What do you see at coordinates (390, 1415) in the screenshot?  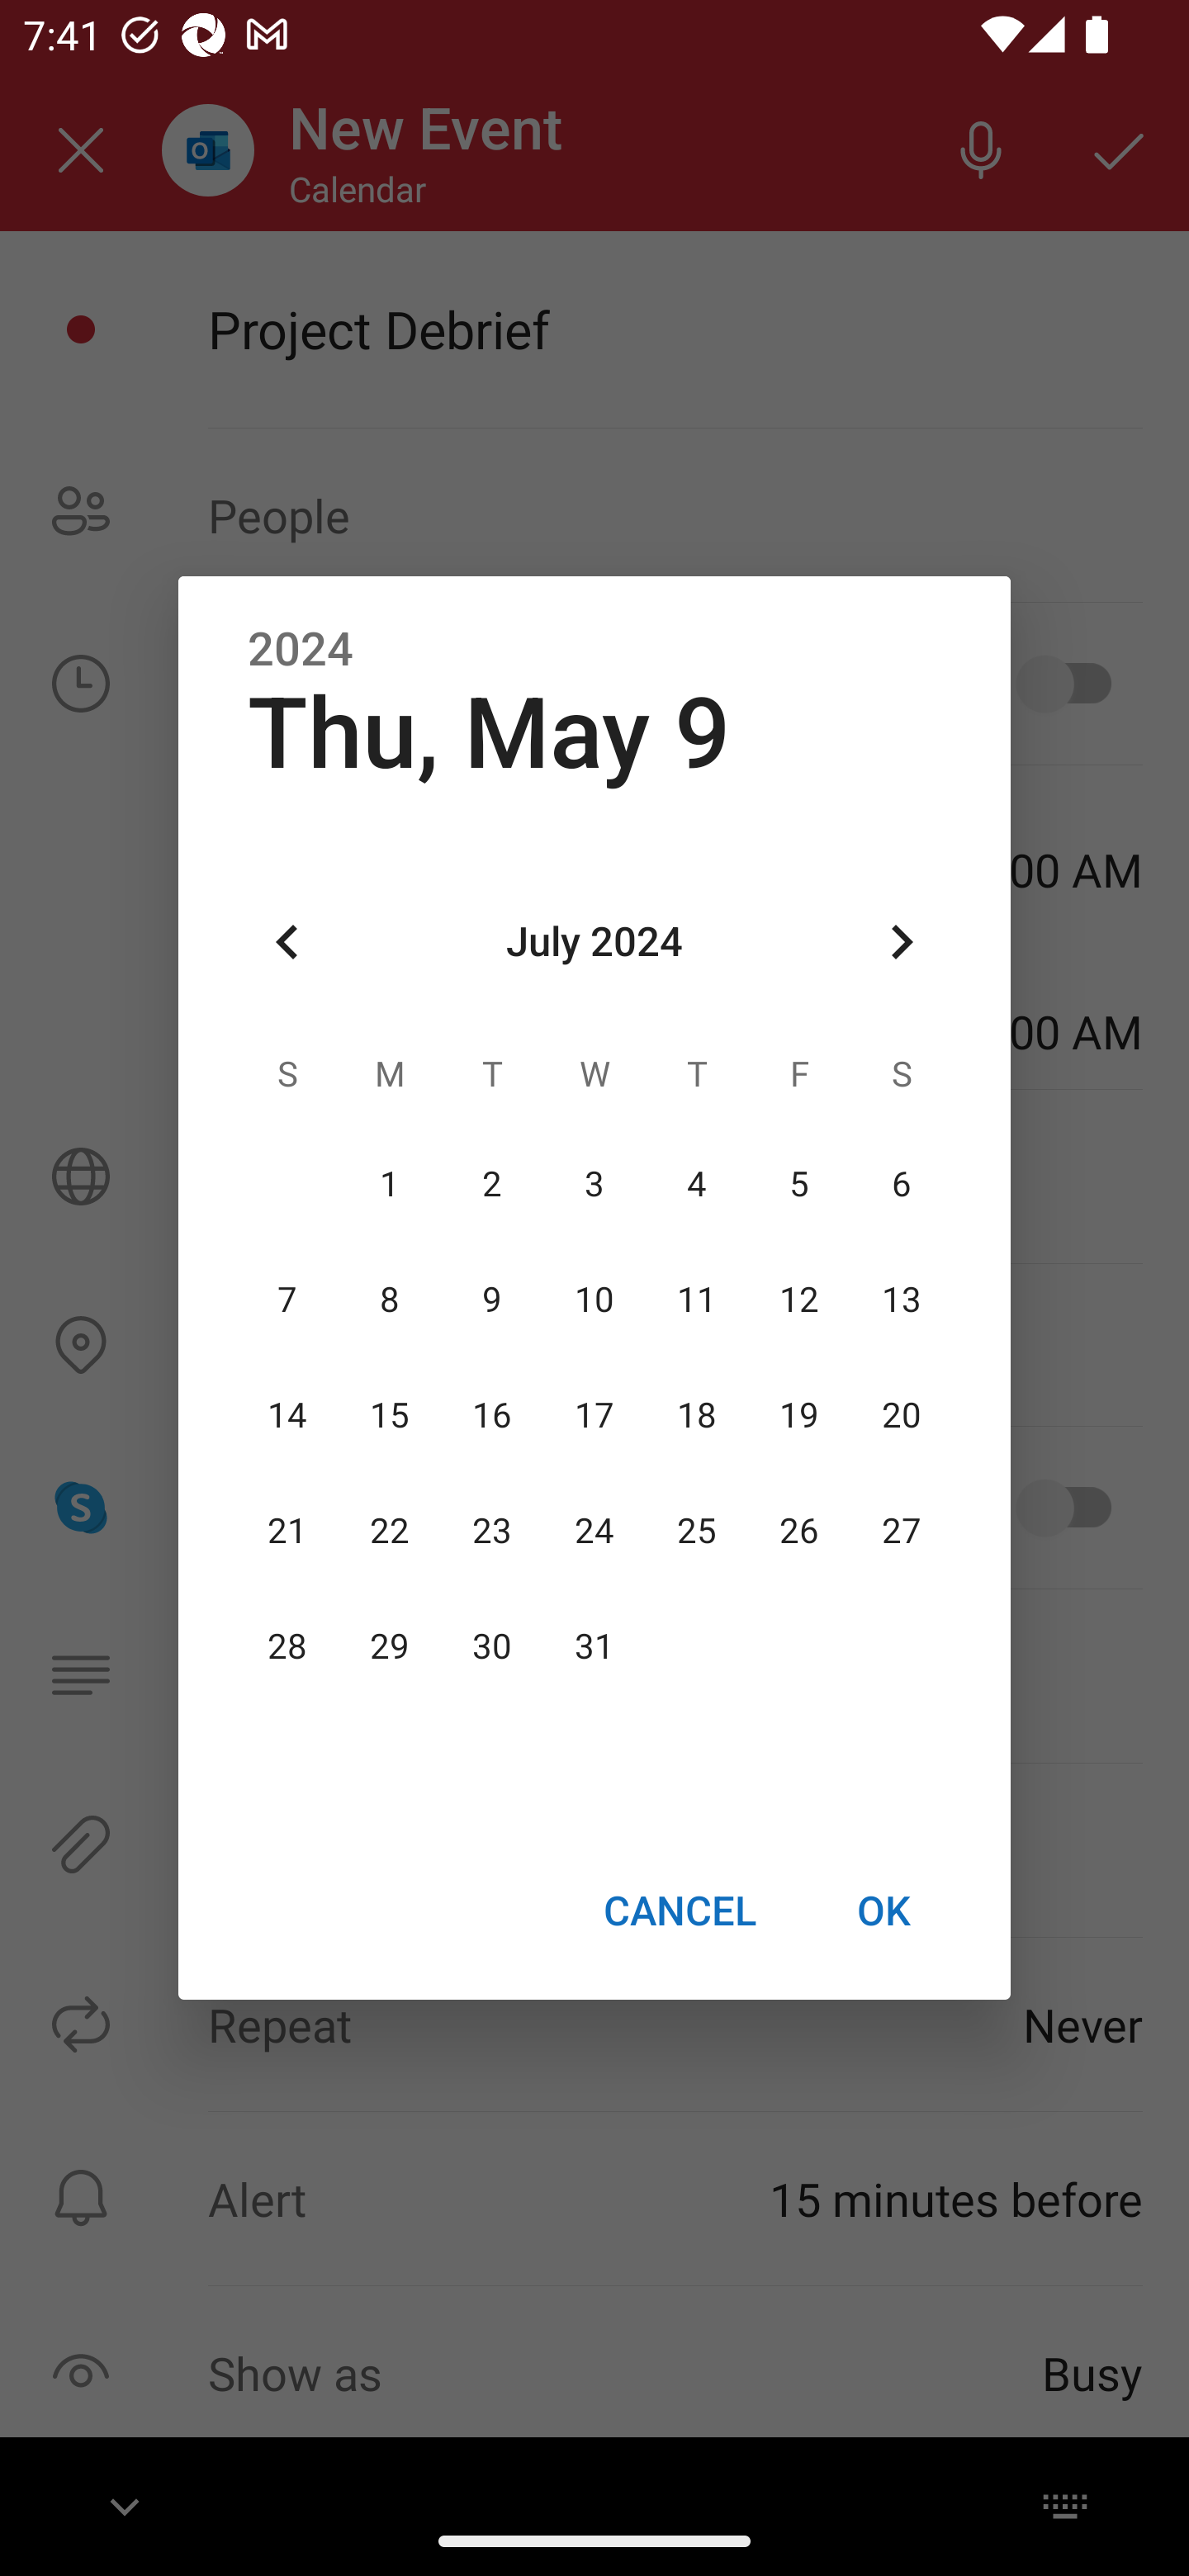 I see `15 15 July 2024` at bounding box center [390, 1415].